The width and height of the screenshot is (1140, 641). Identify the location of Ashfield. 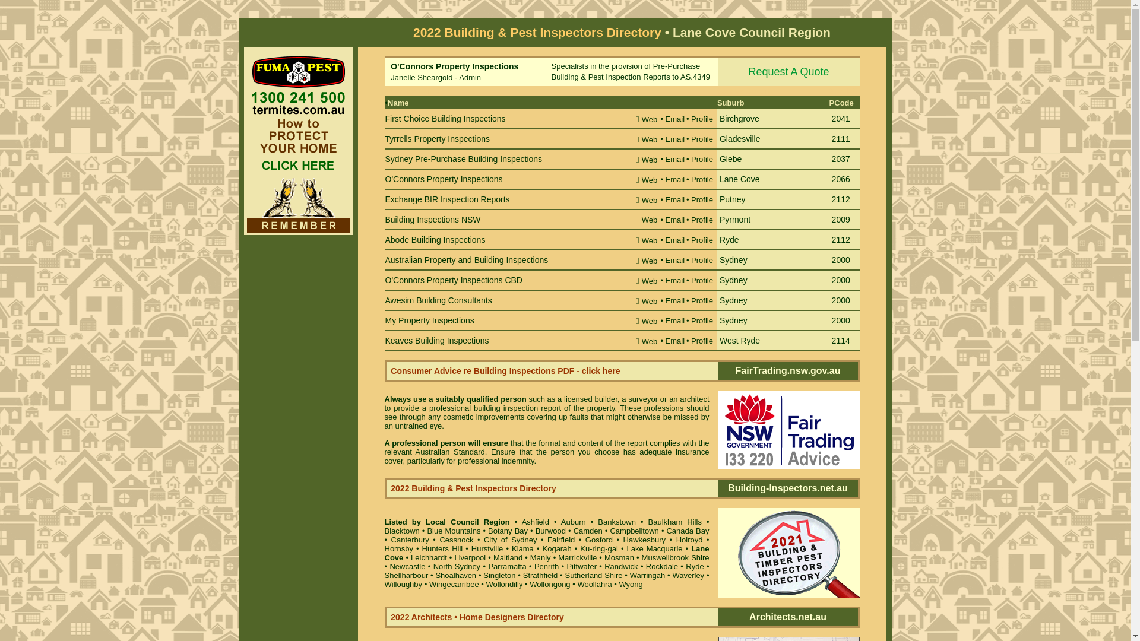
(536, 522).